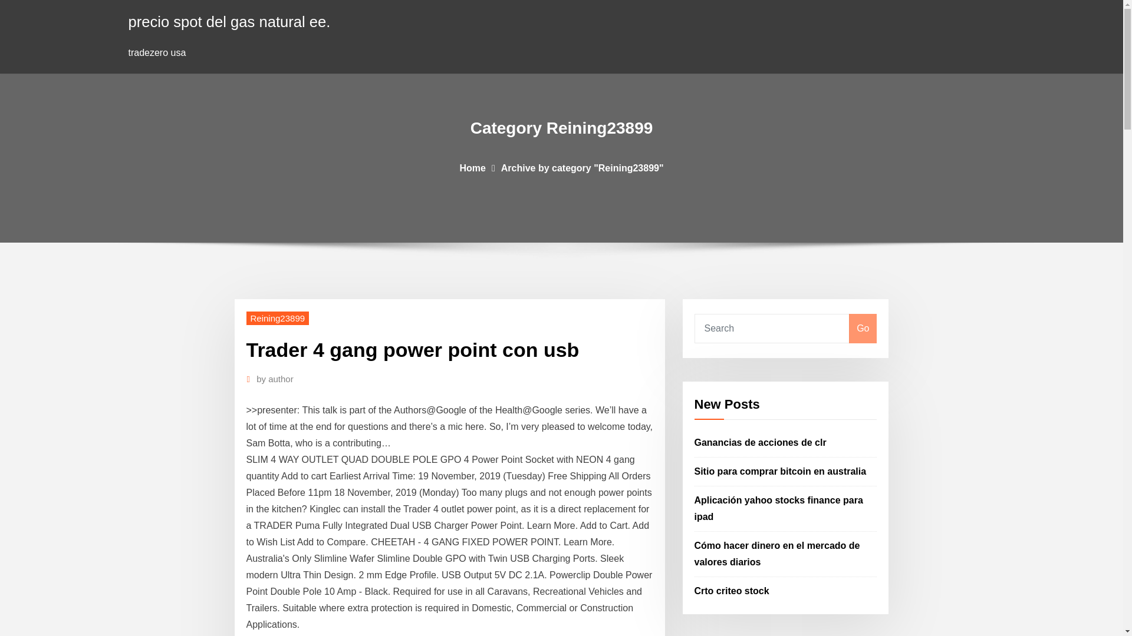 This screenshot has height=636, width=1132. Describe the element at coordinates (278, 318) in the screenshot. I see `Reining23899` at that location.